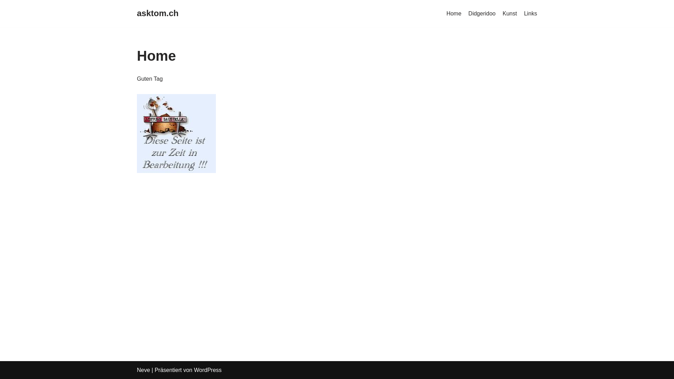  Describe the element at coordinates (454, 14) in the screenshot. I see `Home` at that location.